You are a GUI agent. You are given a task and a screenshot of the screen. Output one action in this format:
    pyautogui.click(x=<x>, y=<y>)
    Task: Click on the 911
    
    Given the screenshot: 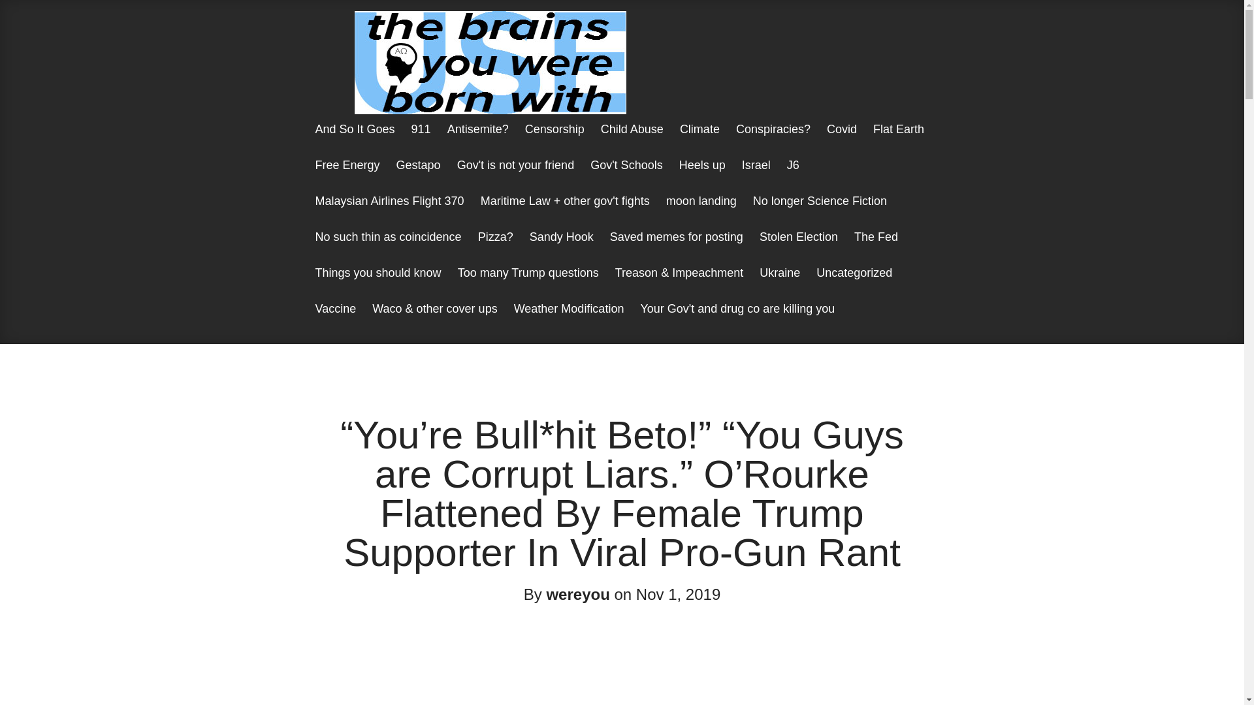 What is the action you would take?
    pyautogui.click(x=421, y=141)
    